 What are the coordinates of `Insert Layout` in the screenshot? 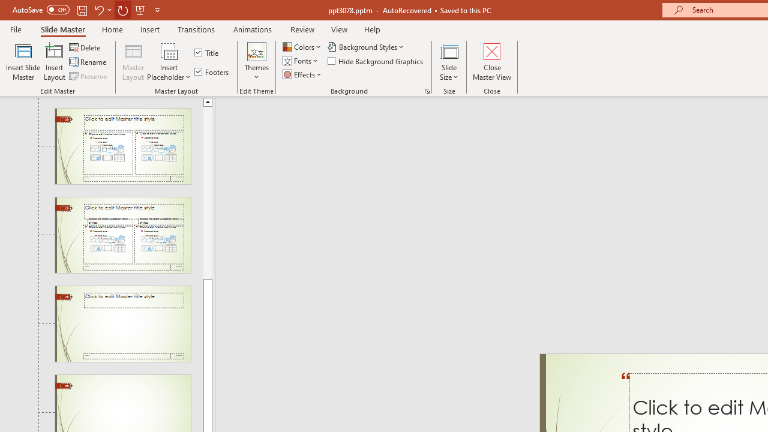 It's located at (55, 61).